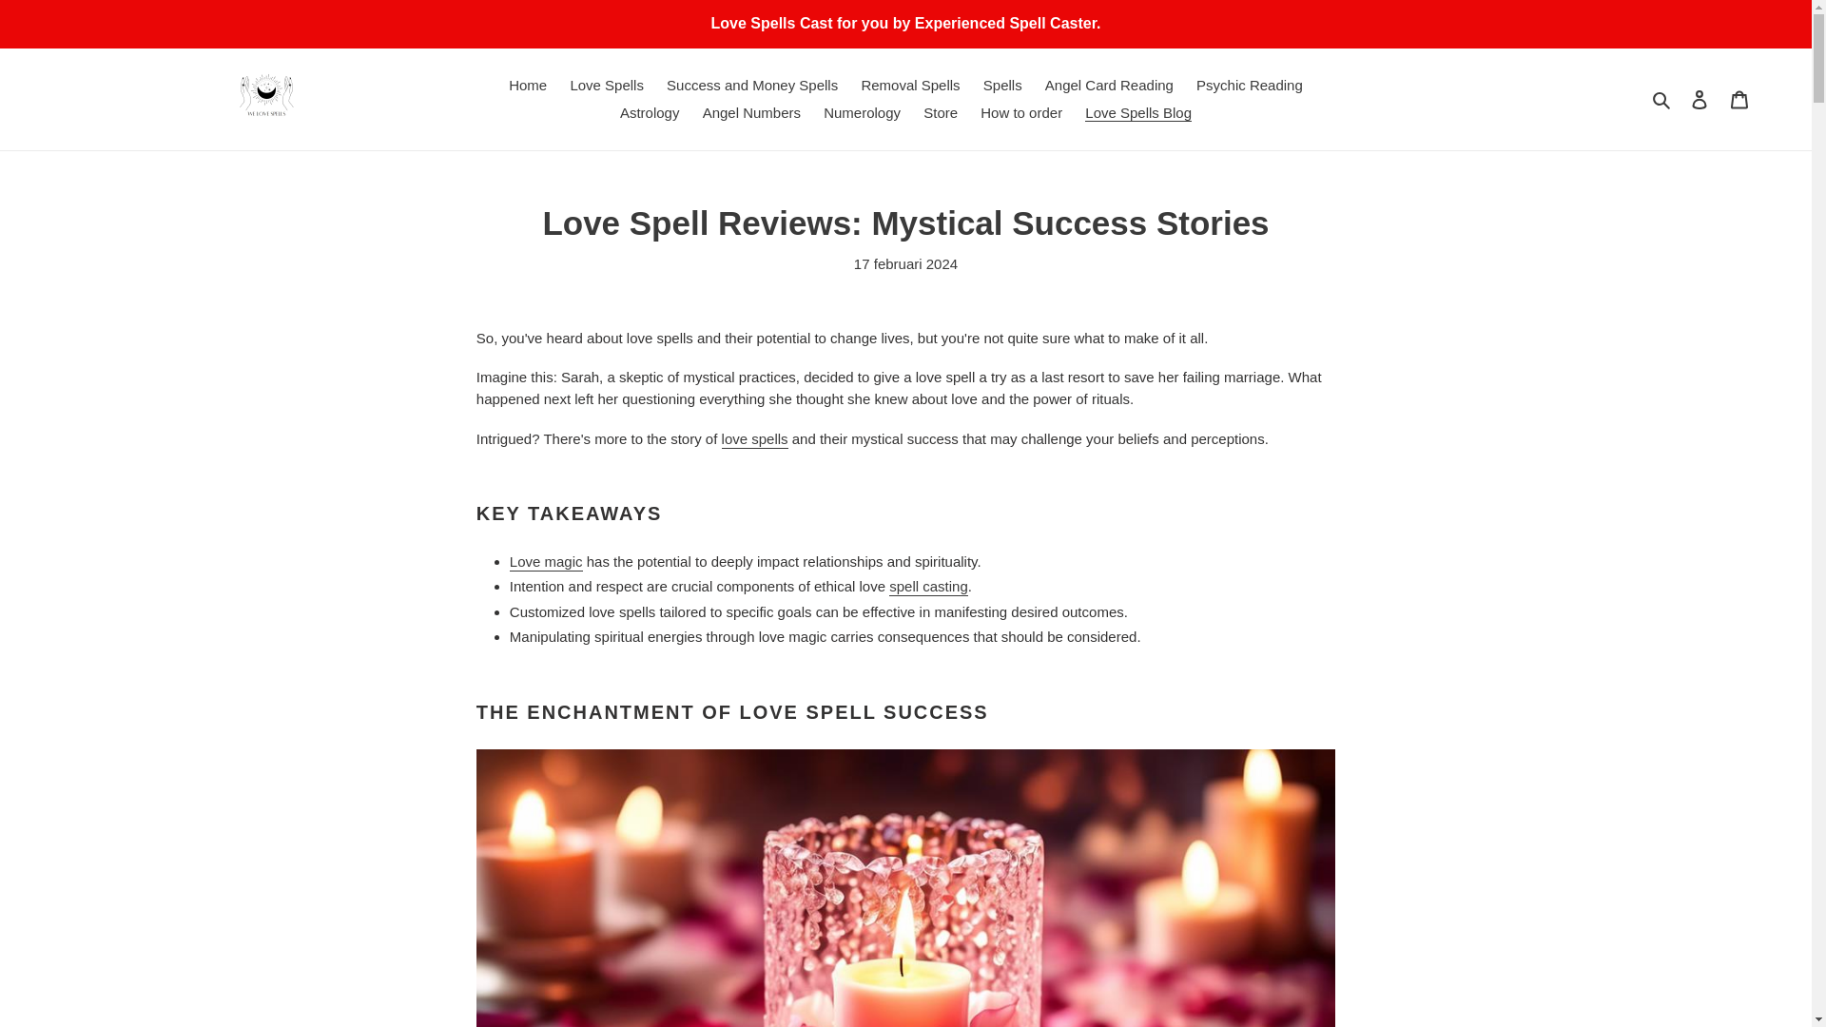 The image size is (1826, 1027). Describe the element at coordinates (909, 86) in the screenshot. I see `Removal Spells` at that location.